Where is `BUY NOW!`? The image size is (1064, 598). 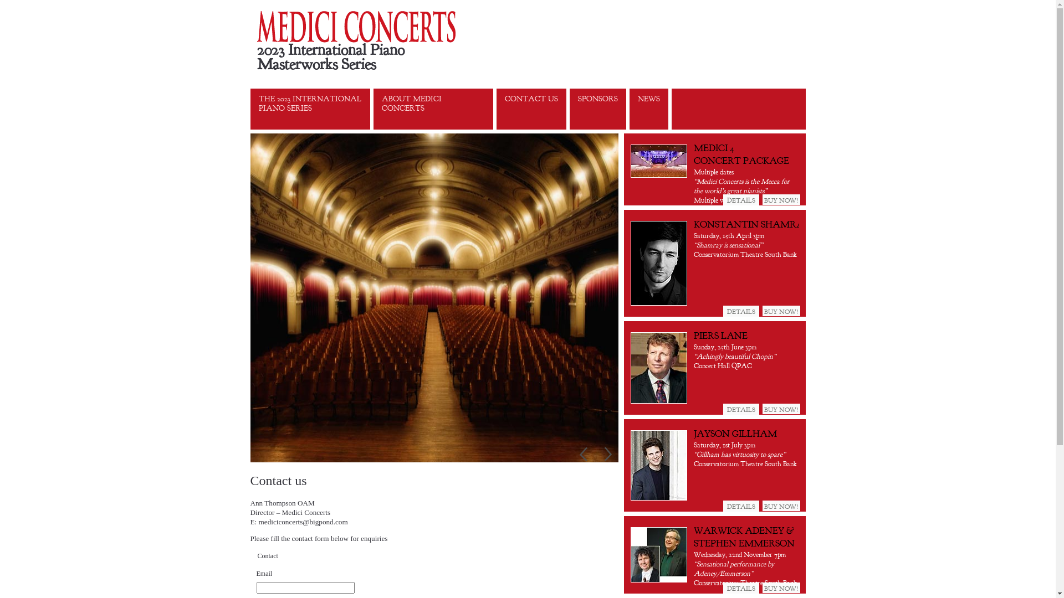
BUY NOW! is located at coordinates (781, 409).